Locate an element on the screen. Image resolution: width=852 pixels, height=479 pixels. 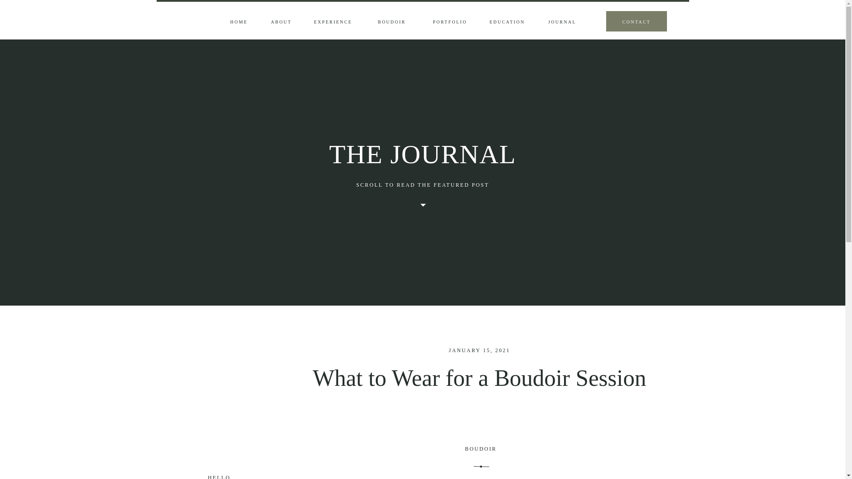
ABOUT is located at coordinates (281, 22).